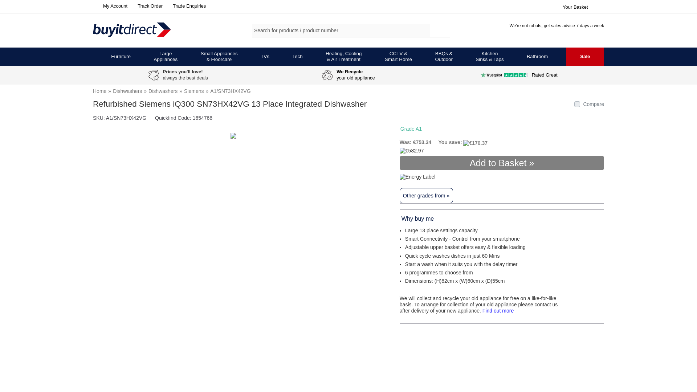 The width and height of the screenshot is (697, 392). I want to click on But it Direct Order Tracking, so click(148, 6).